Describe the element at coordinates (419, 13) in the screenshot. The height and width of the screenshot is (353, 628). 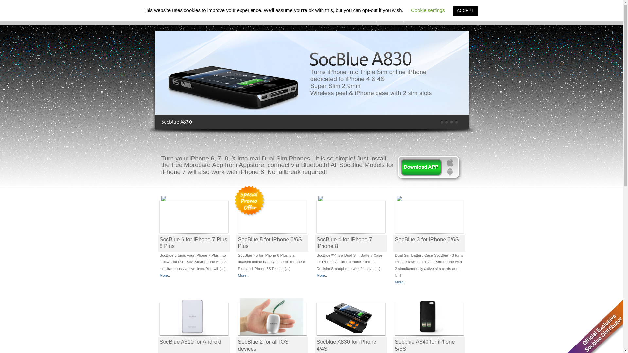
I see `ORDER NOW` at that location.